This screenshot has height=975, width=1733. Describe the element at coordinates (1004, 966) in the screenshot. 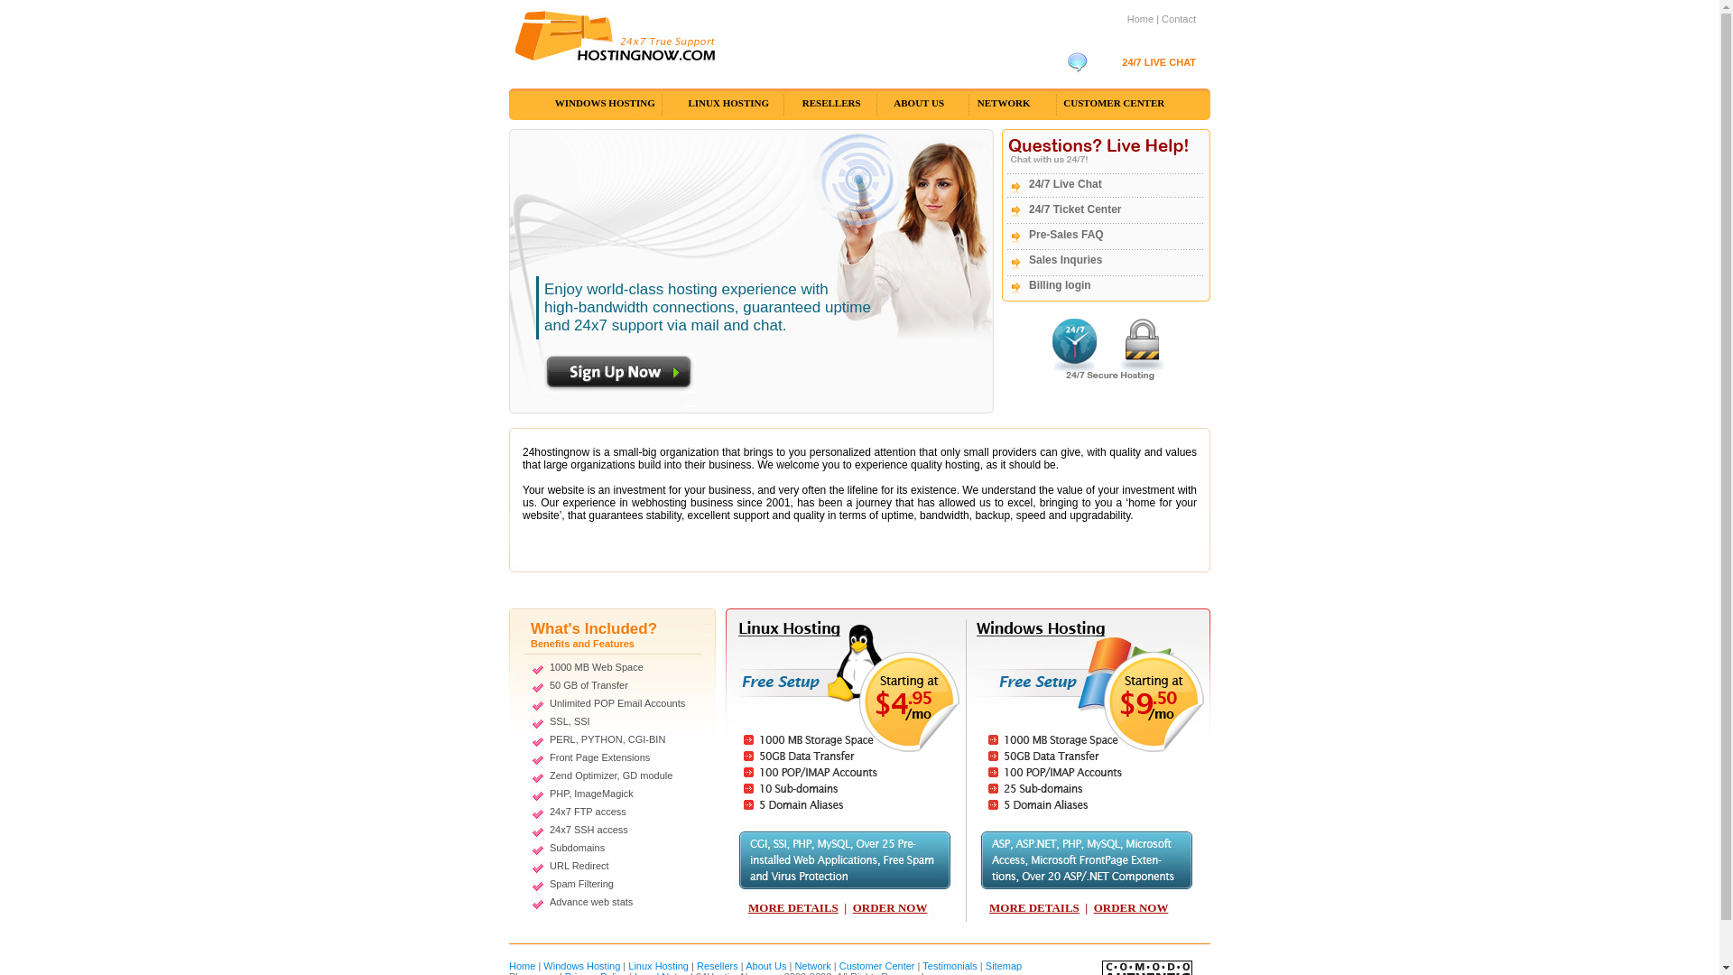

I see `Sitemap` at that location.